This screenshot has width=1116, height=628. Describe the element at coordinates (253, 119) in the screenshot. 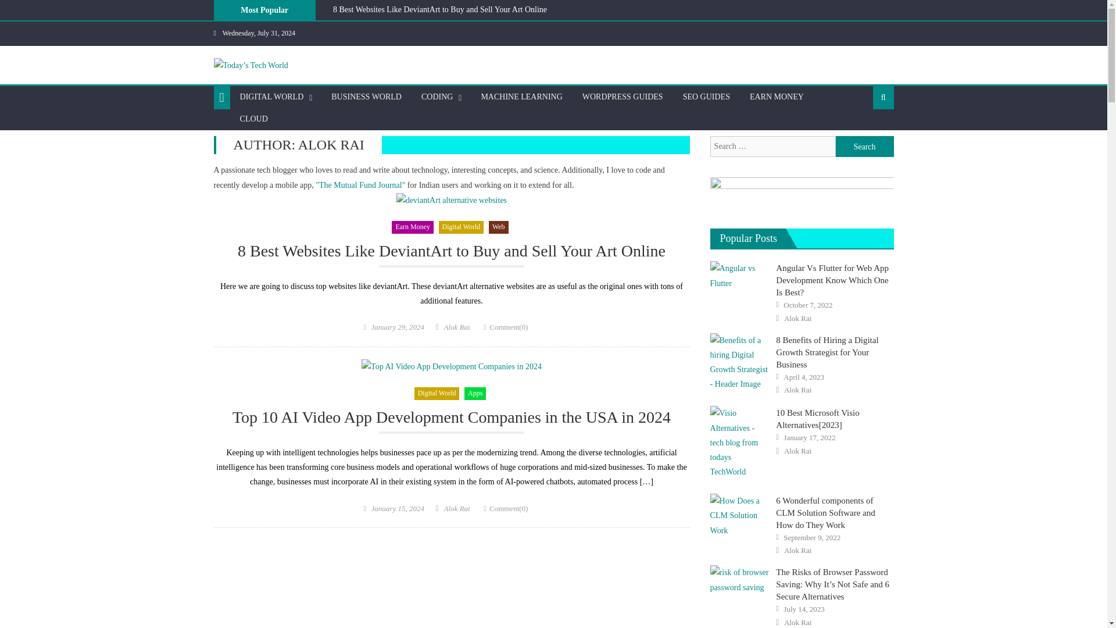

I see `CLOUD` at that location.